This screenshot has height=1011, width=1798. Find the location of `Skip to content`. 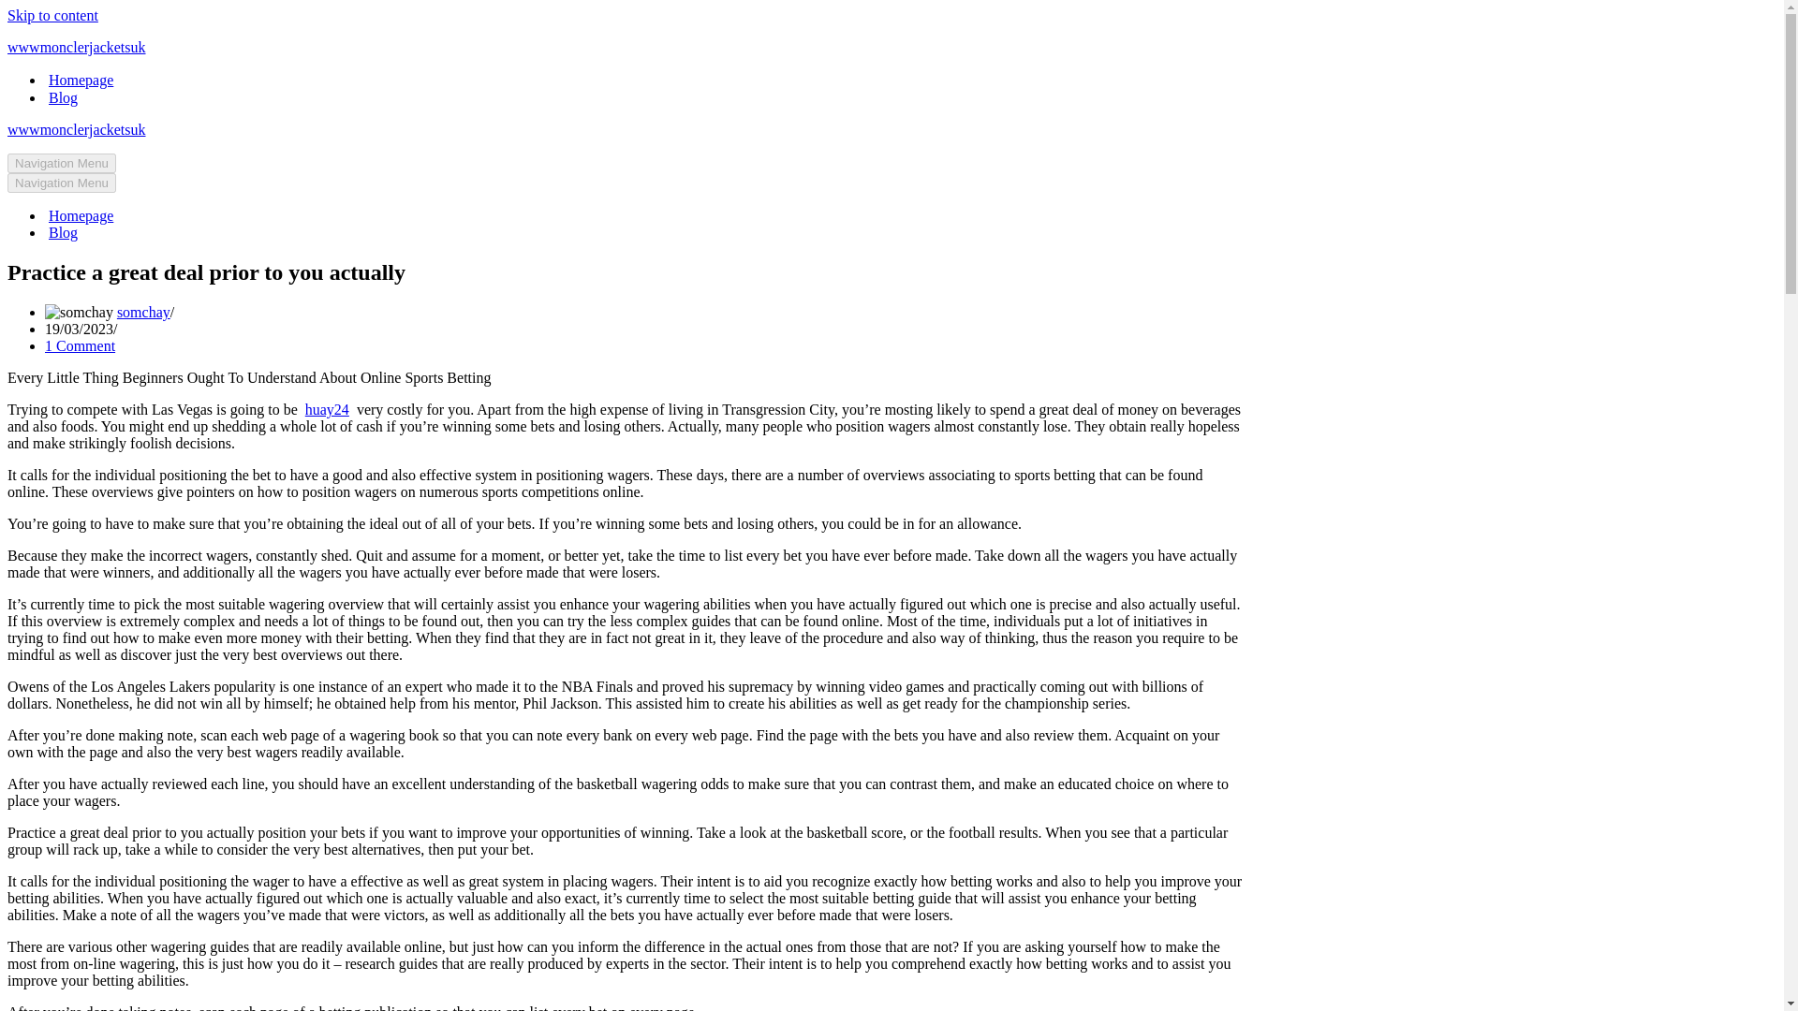

Skip to content is located at coordinates (52, 15).